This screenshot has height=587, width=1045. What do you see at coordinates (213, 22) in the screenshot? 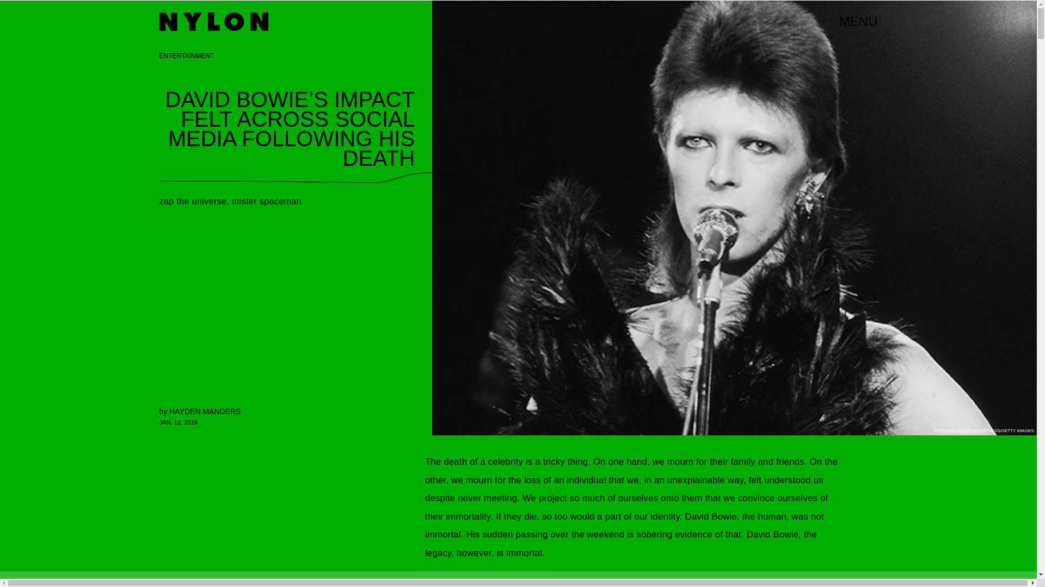
I see `Nylon` at bounding box center [213, 22].